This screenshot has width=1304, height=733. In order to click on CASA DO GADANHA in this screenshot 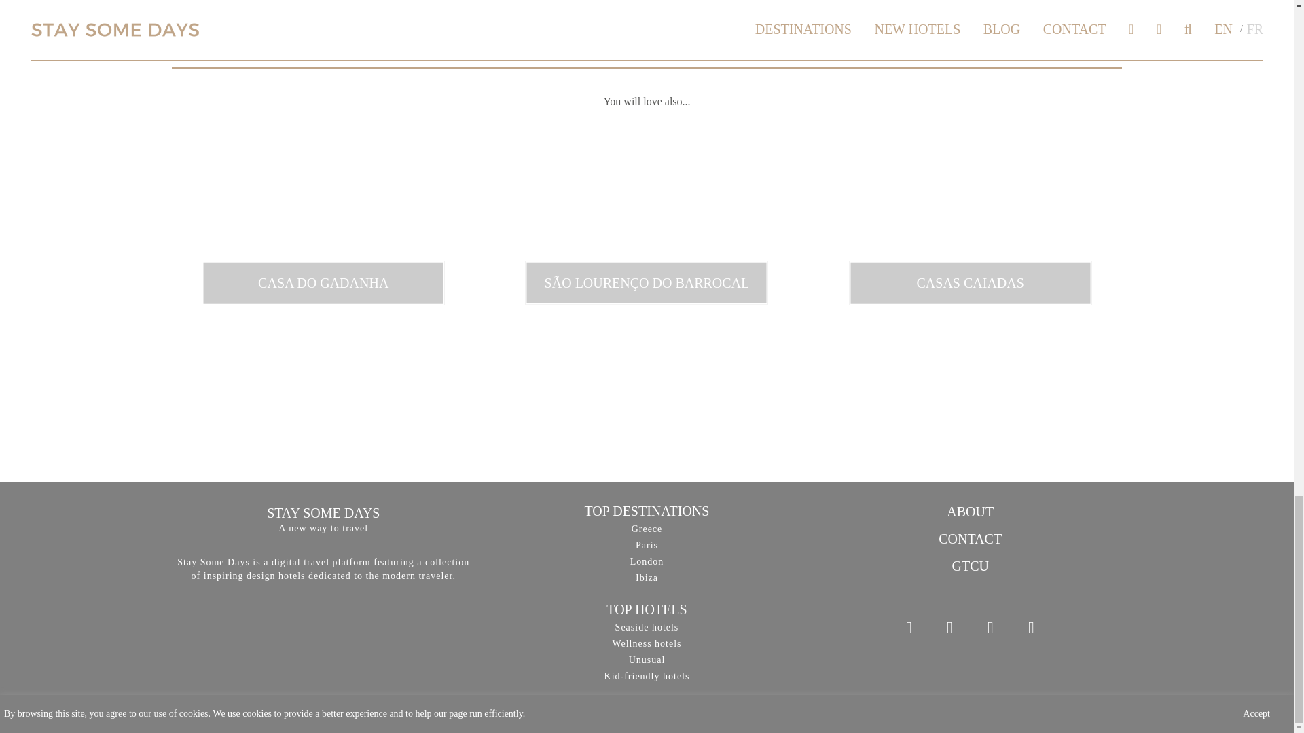, I will do `click(323, 283)`.